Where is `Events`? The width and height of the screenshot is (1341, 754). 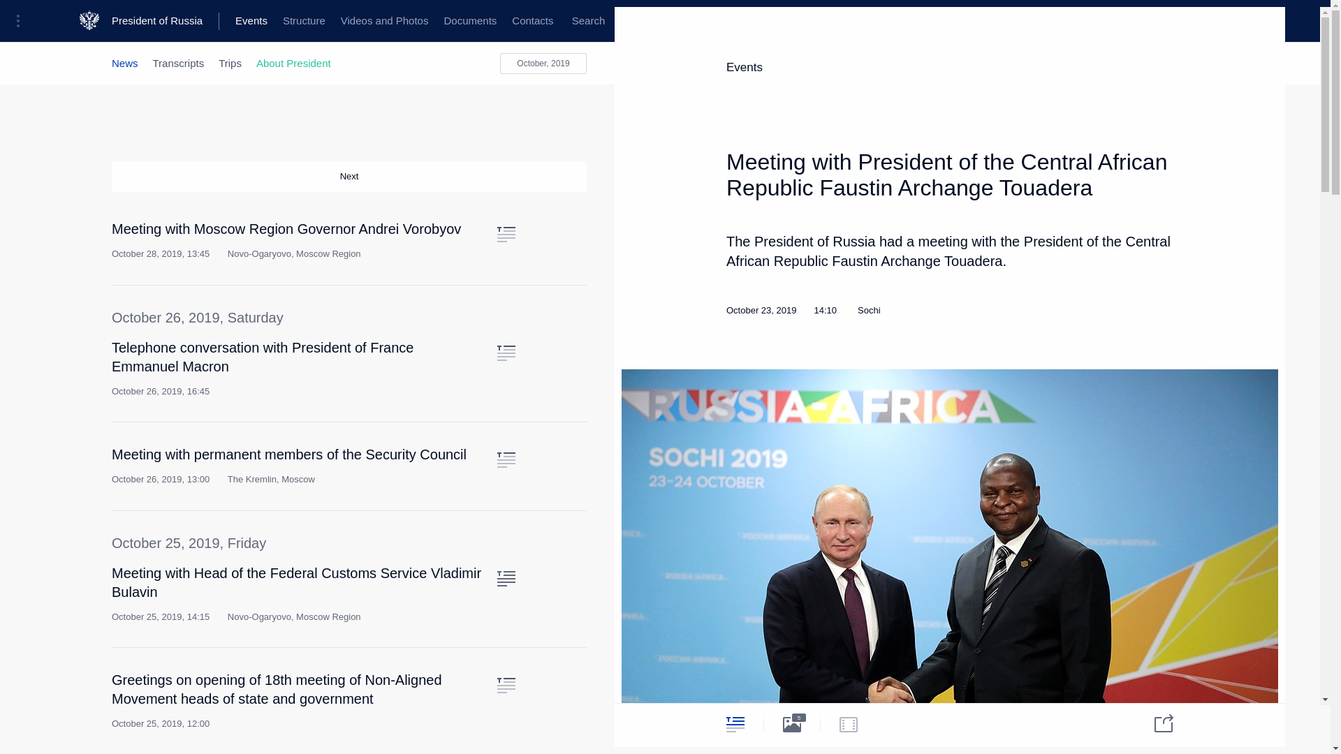
Events is located at coordinates (251, 21).